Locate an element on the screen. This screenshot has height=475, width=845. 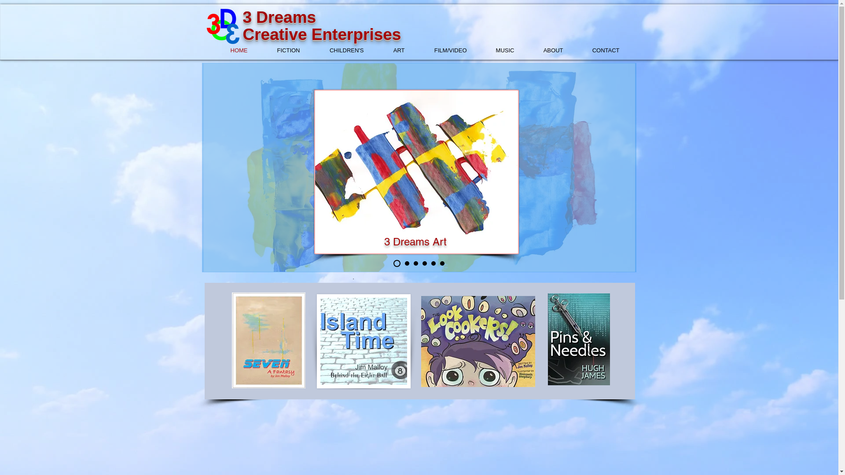
MUSIC is located at coordinates (497, 51).